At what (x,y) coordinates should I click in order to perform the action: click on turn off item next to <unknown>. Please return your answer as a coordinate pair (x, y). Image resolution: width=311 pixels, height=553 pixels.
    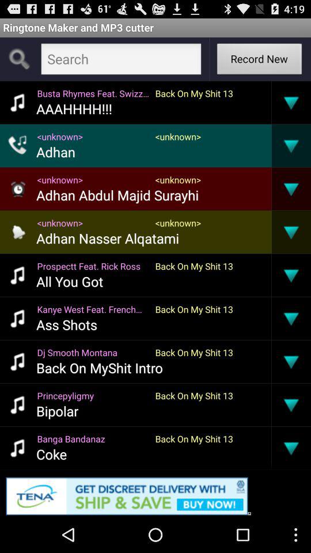
    Looking at the image, I should click on (271, 188).